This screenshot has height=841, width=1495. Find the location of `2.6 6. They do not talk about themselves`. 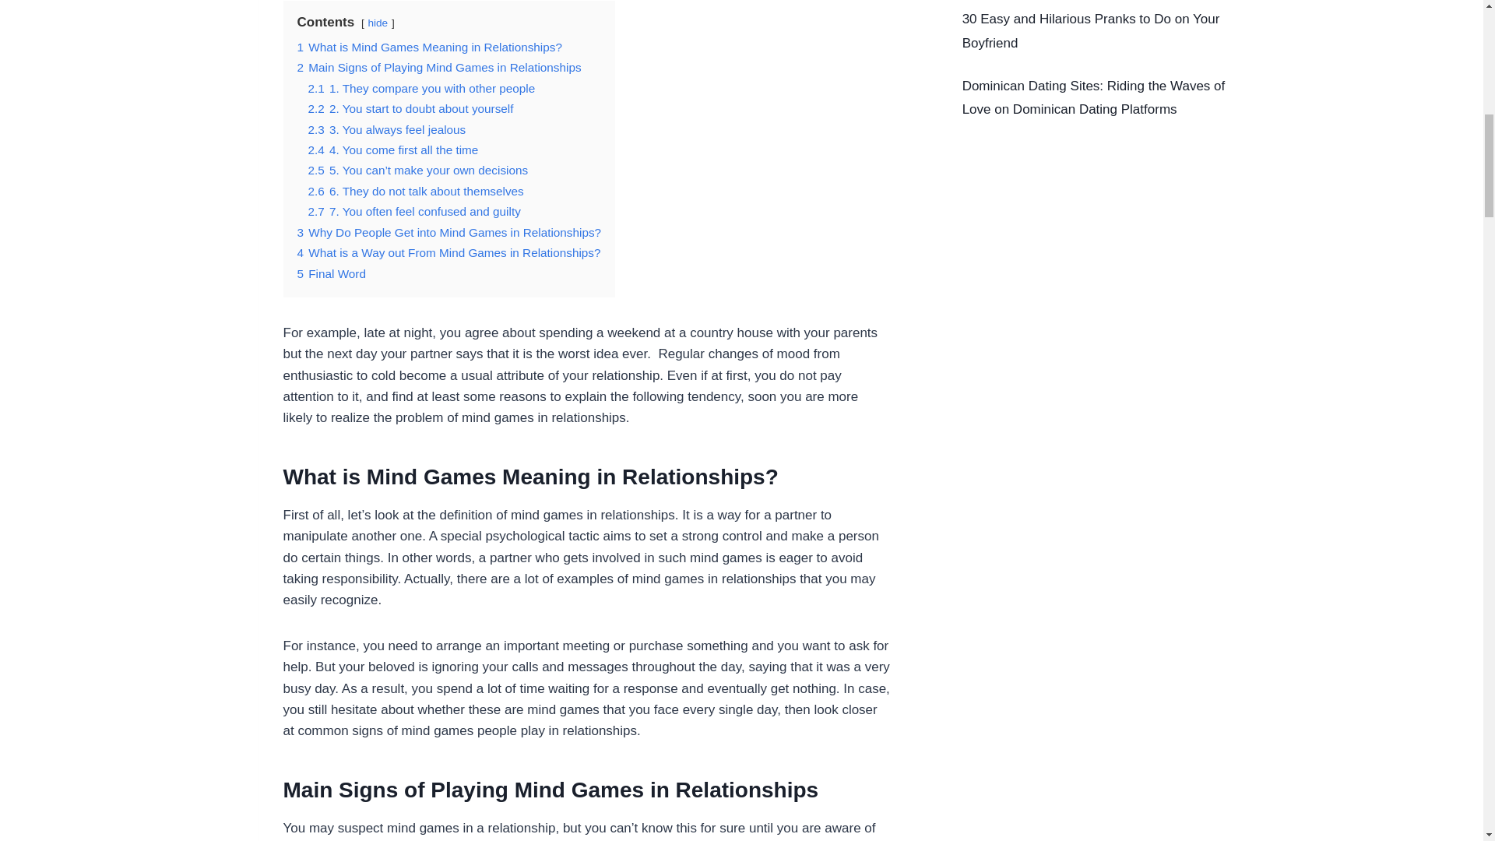

2.6 6. They do not talk about themselves is located at coordinates (416, 190).